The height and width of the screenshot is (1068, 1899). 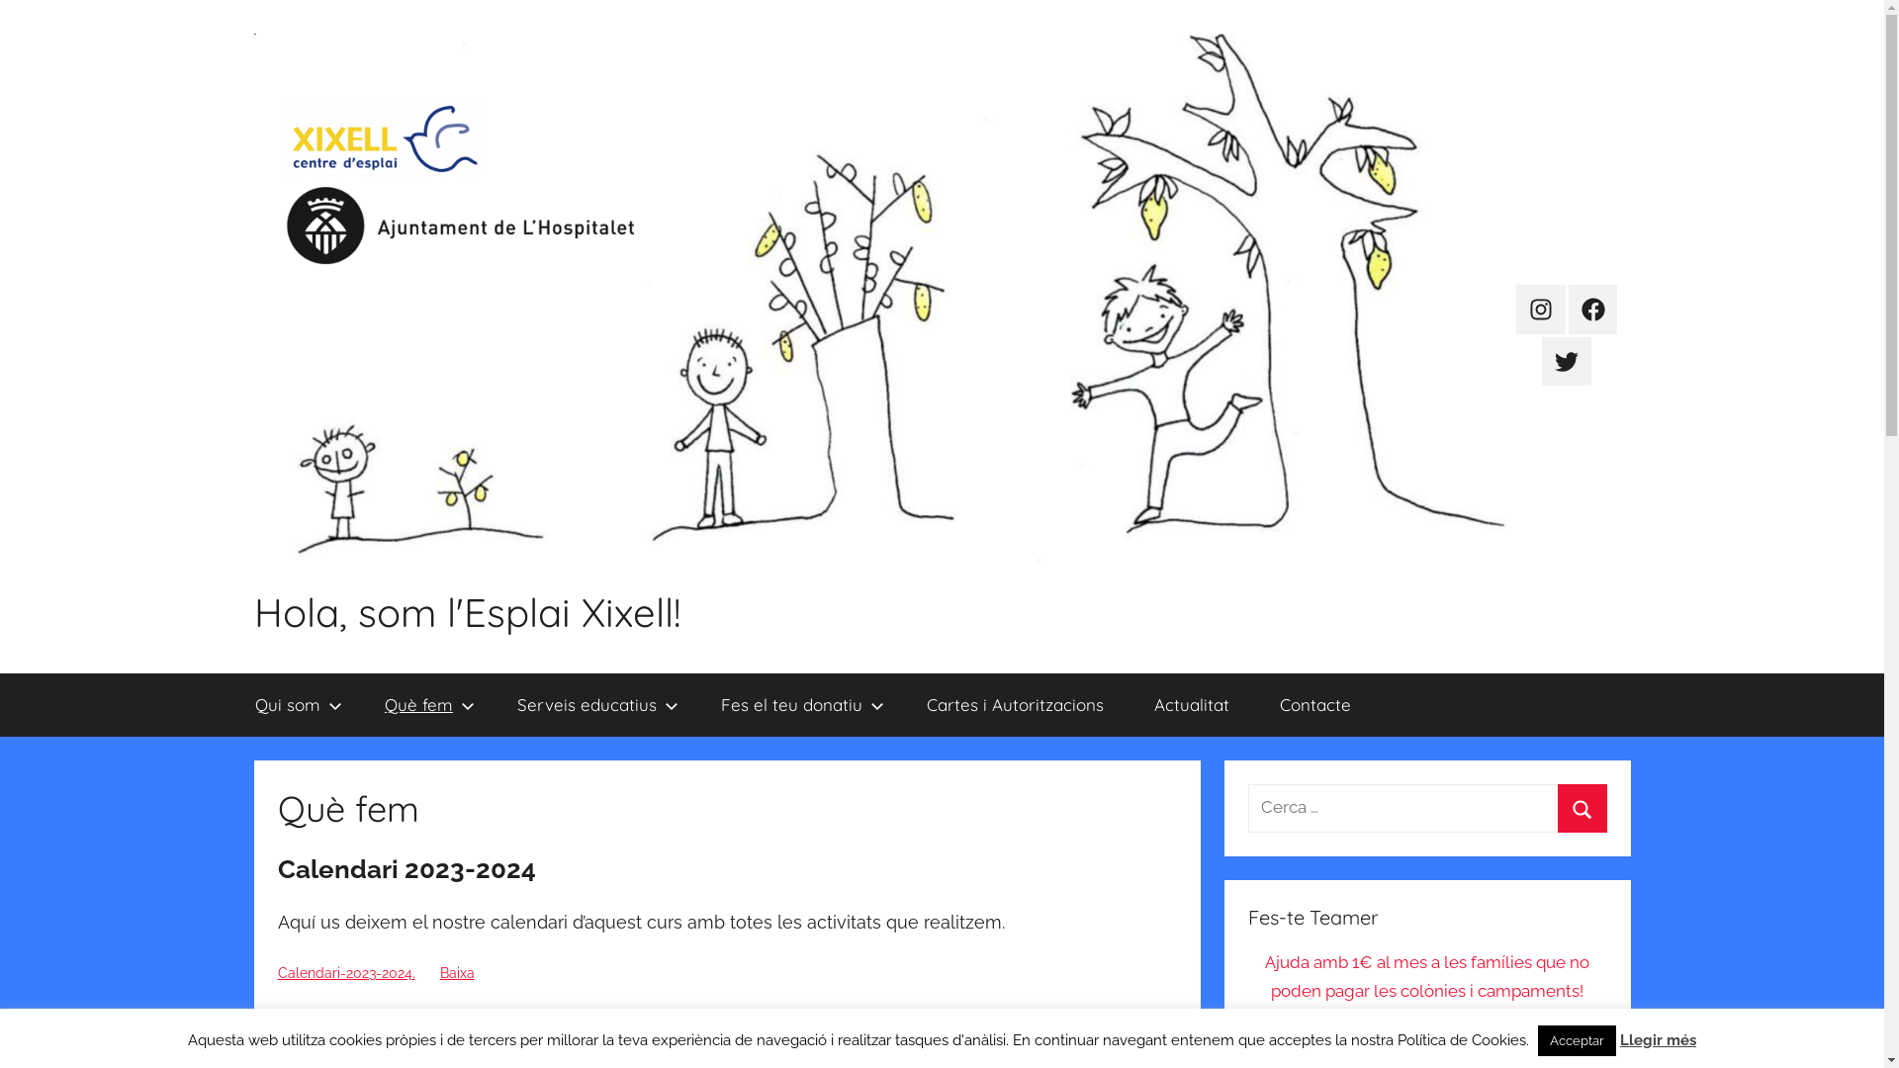 What do you see at coordinates (1315, 705) in the screenshot?
I see `Contacte` at bounding box center [1315, 705].